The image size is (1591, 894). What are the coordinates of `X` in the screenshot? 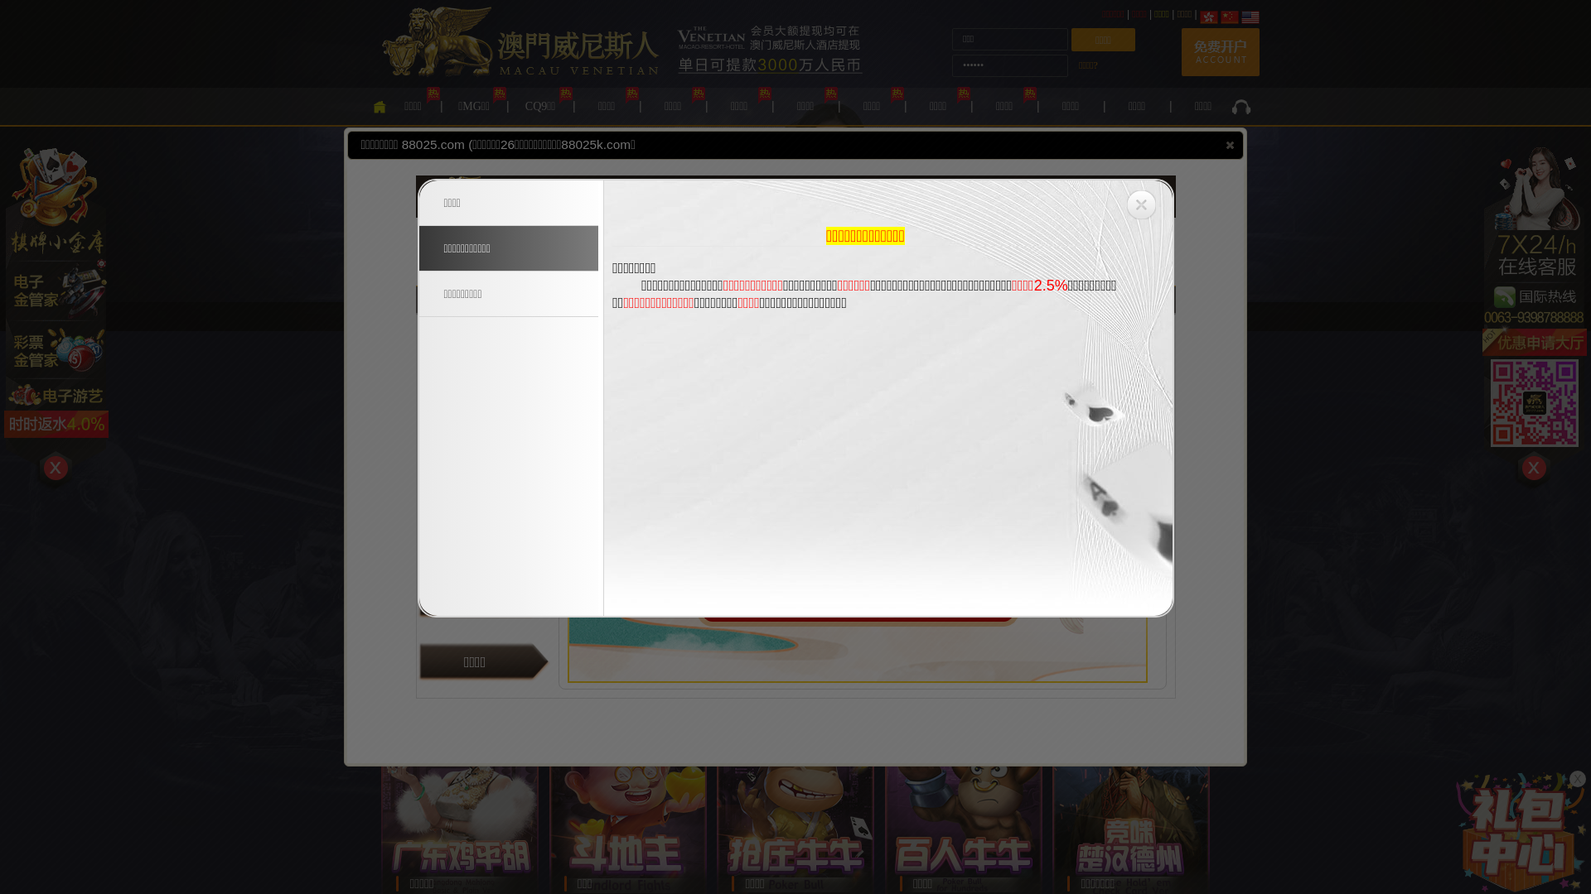 It's located at (1578, 779).